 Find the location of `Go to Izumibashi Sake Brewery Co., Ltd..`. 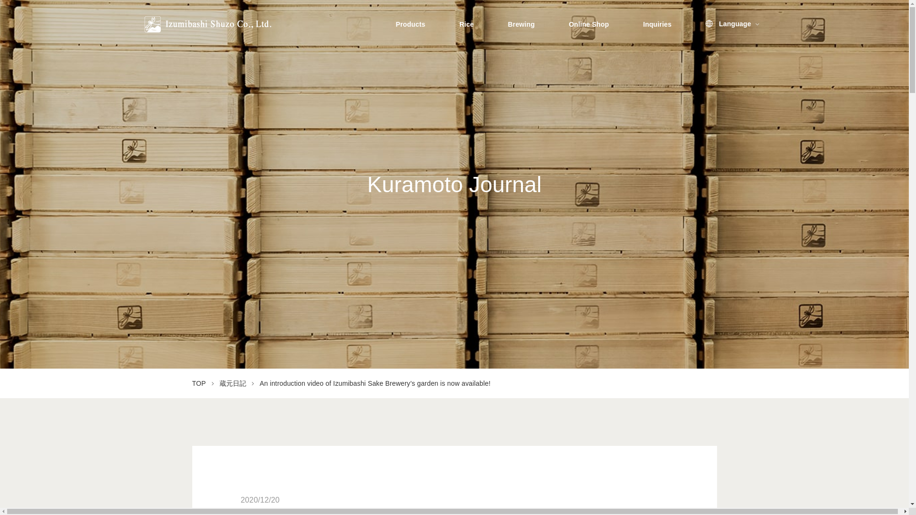

Go to Izumibashi Sake Brewery Co., Ltd.. is located at coordinates (198, 383).